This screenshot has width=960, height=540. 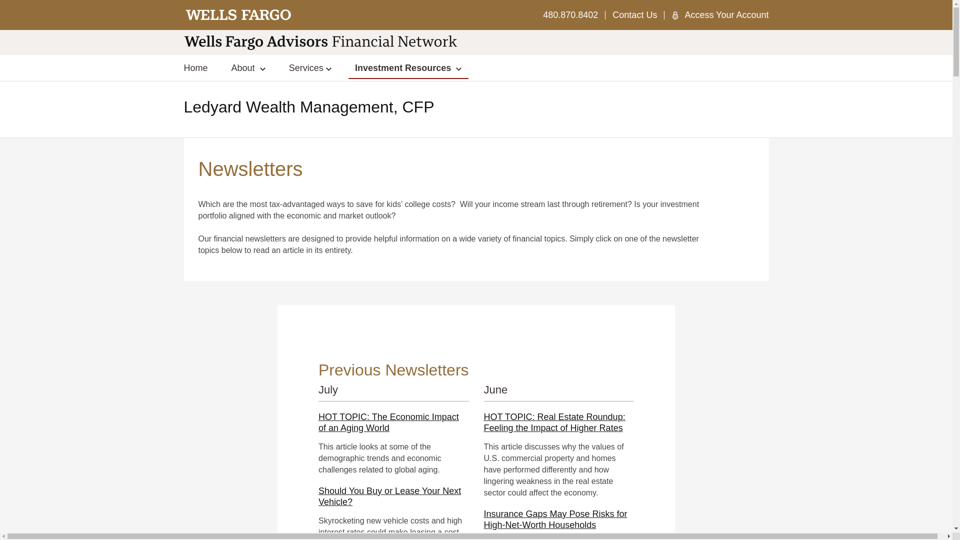 I want to click on Home, so click(x=196, y=68).